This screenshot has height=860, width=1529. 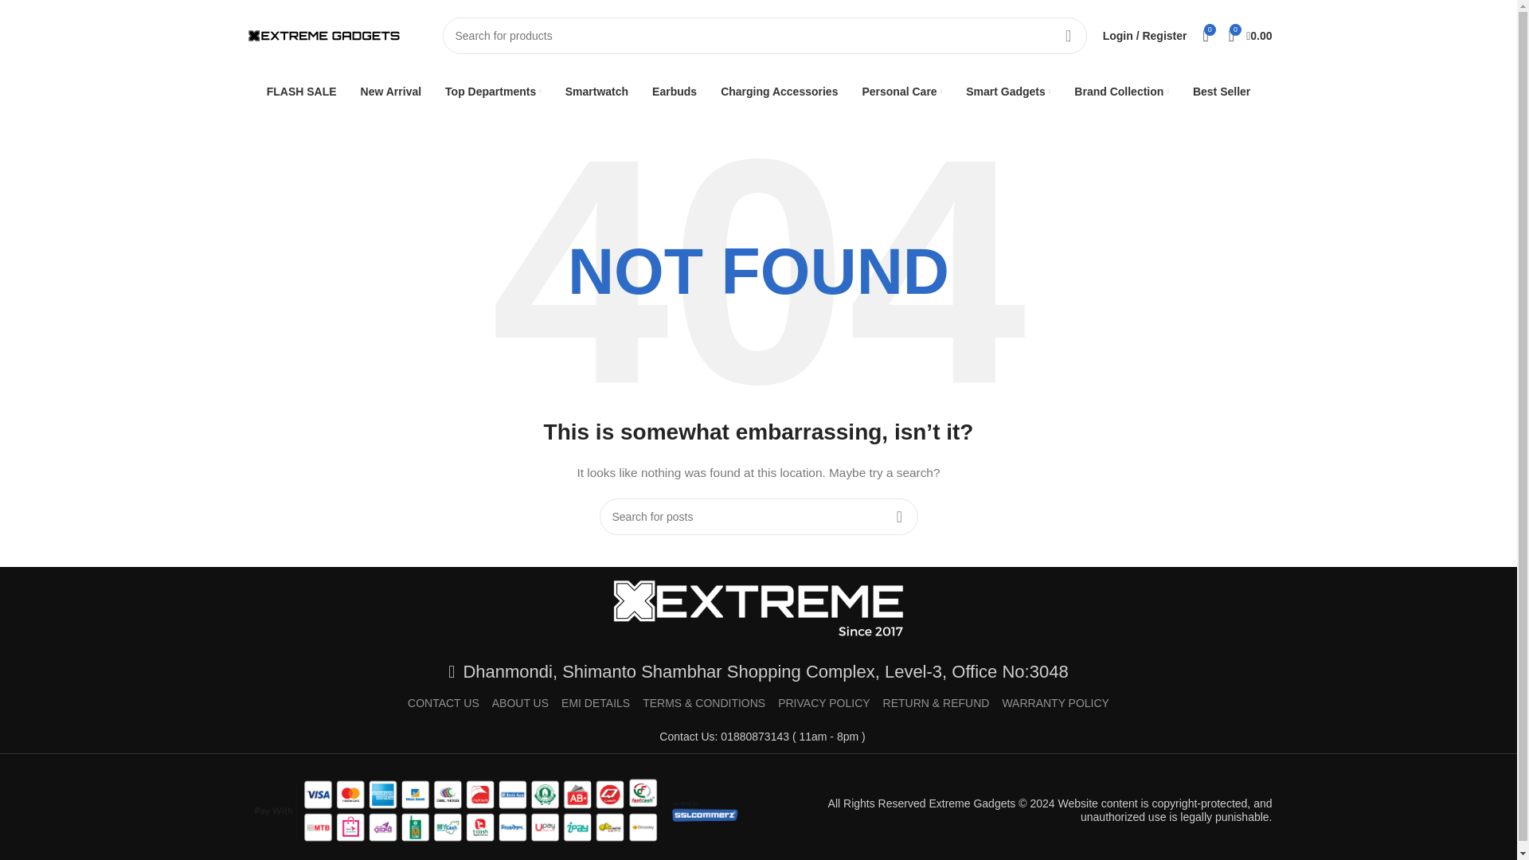 What do you see at coordinates (779, 92) in the screenshot?
I see `Charging Accessories` at bounding box center [779, 92].